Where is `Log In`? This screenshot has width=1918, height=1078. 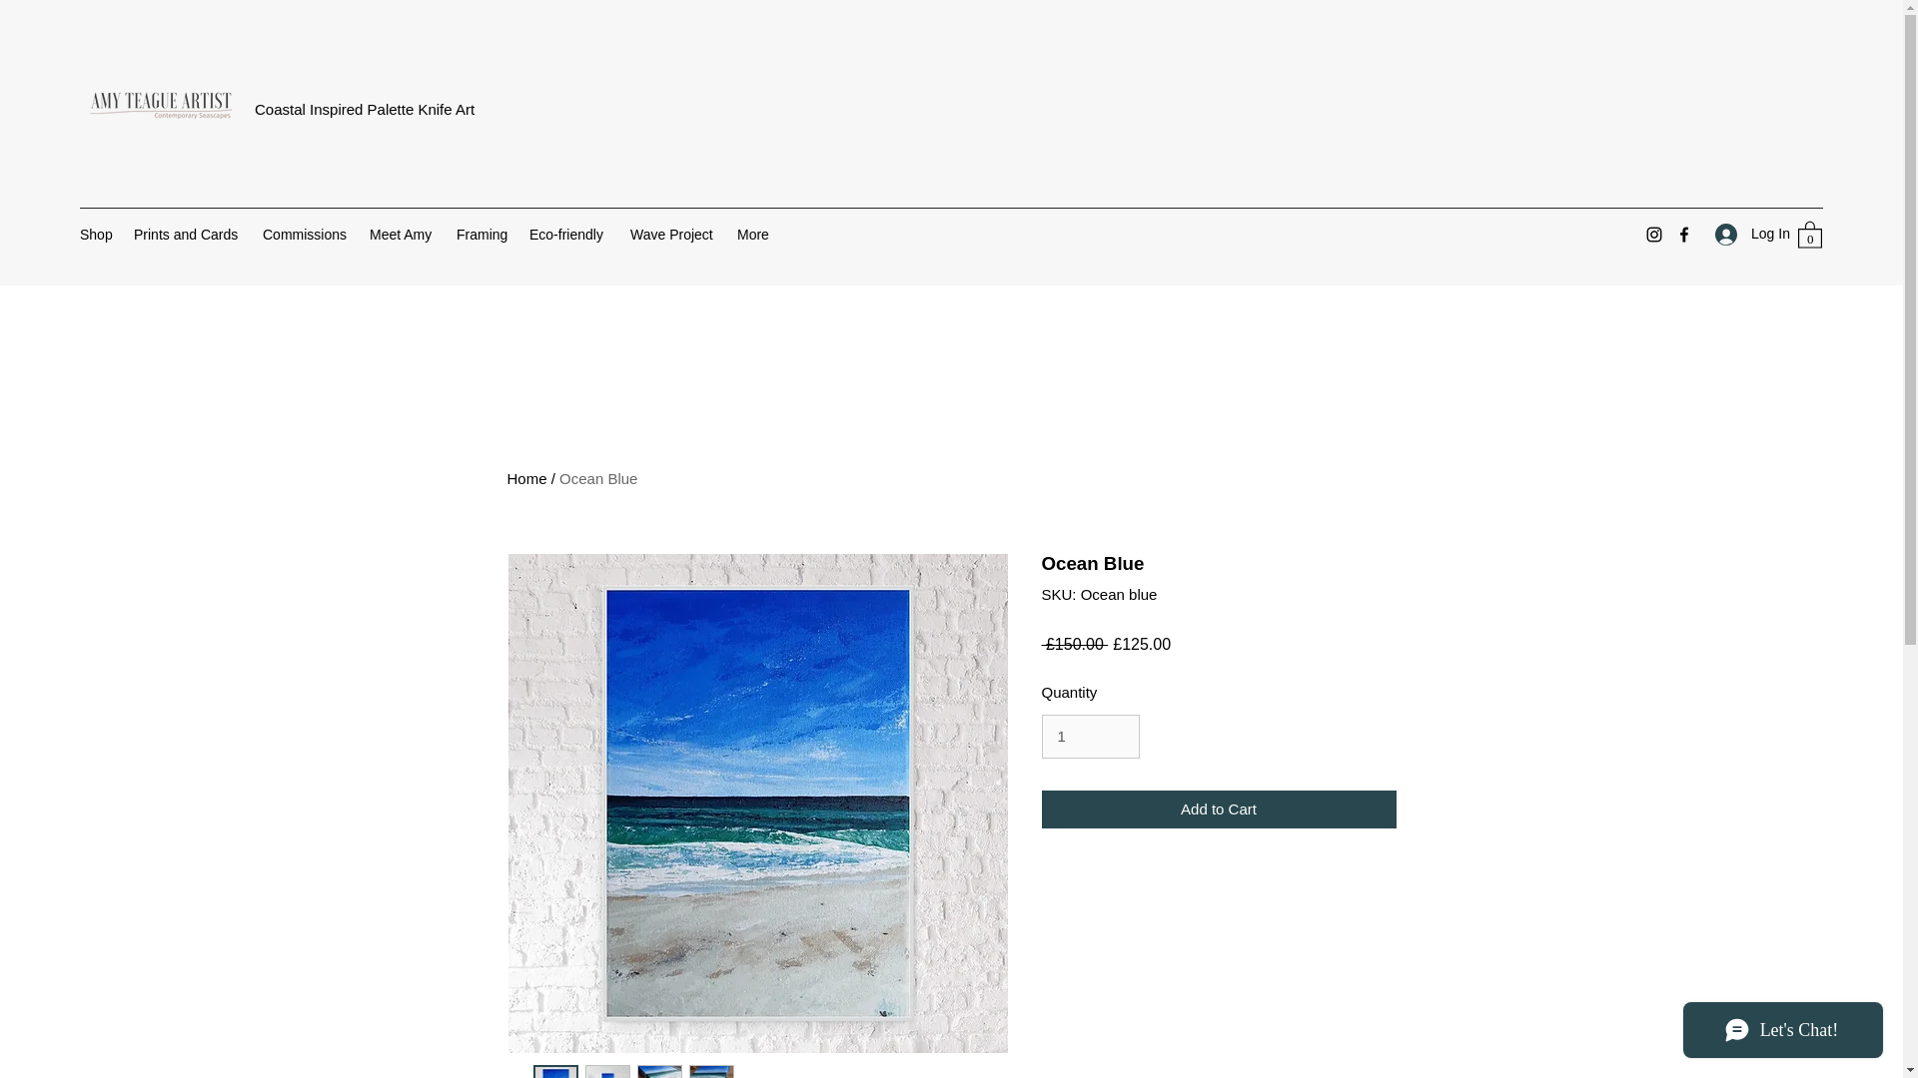 Log In is located at coordinates (1746, 234).